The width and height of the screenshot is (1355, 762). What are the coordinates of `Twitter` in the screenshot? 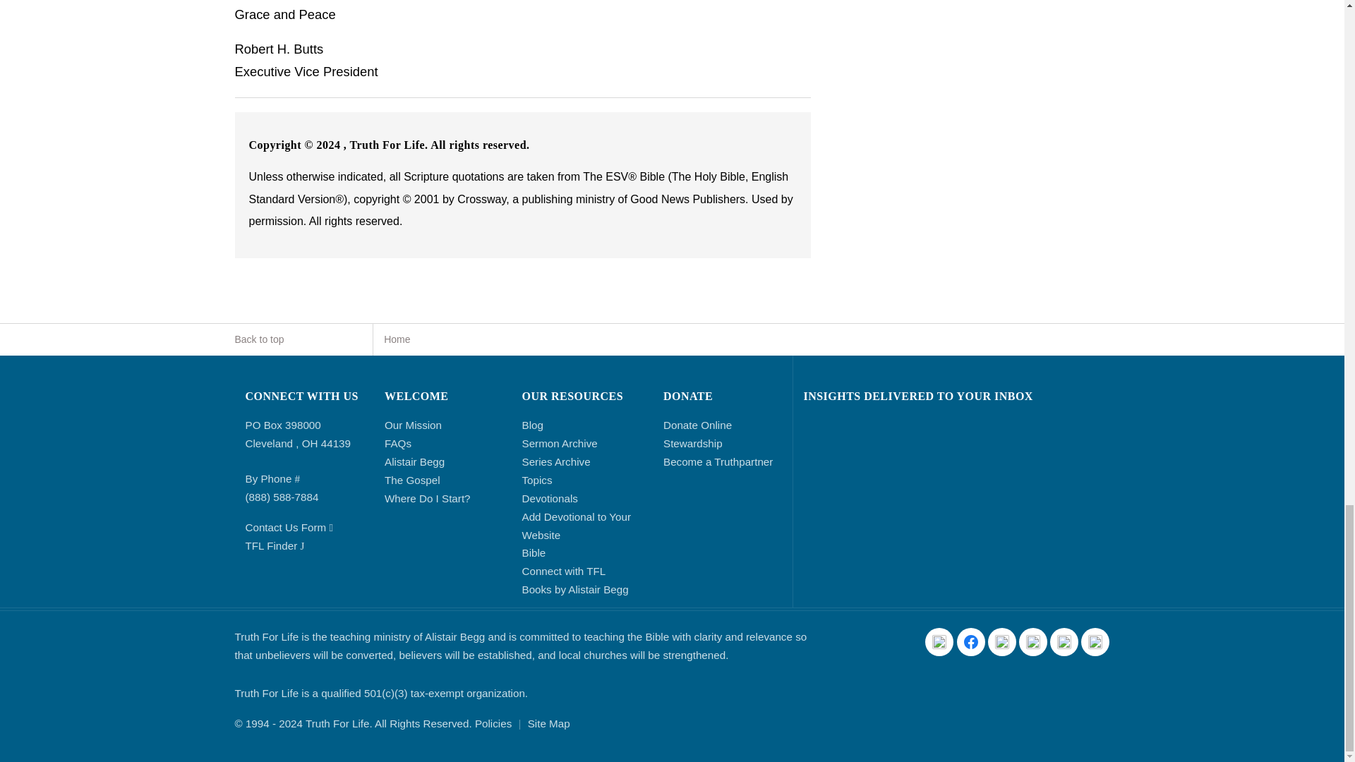 It's located at (939, 641).